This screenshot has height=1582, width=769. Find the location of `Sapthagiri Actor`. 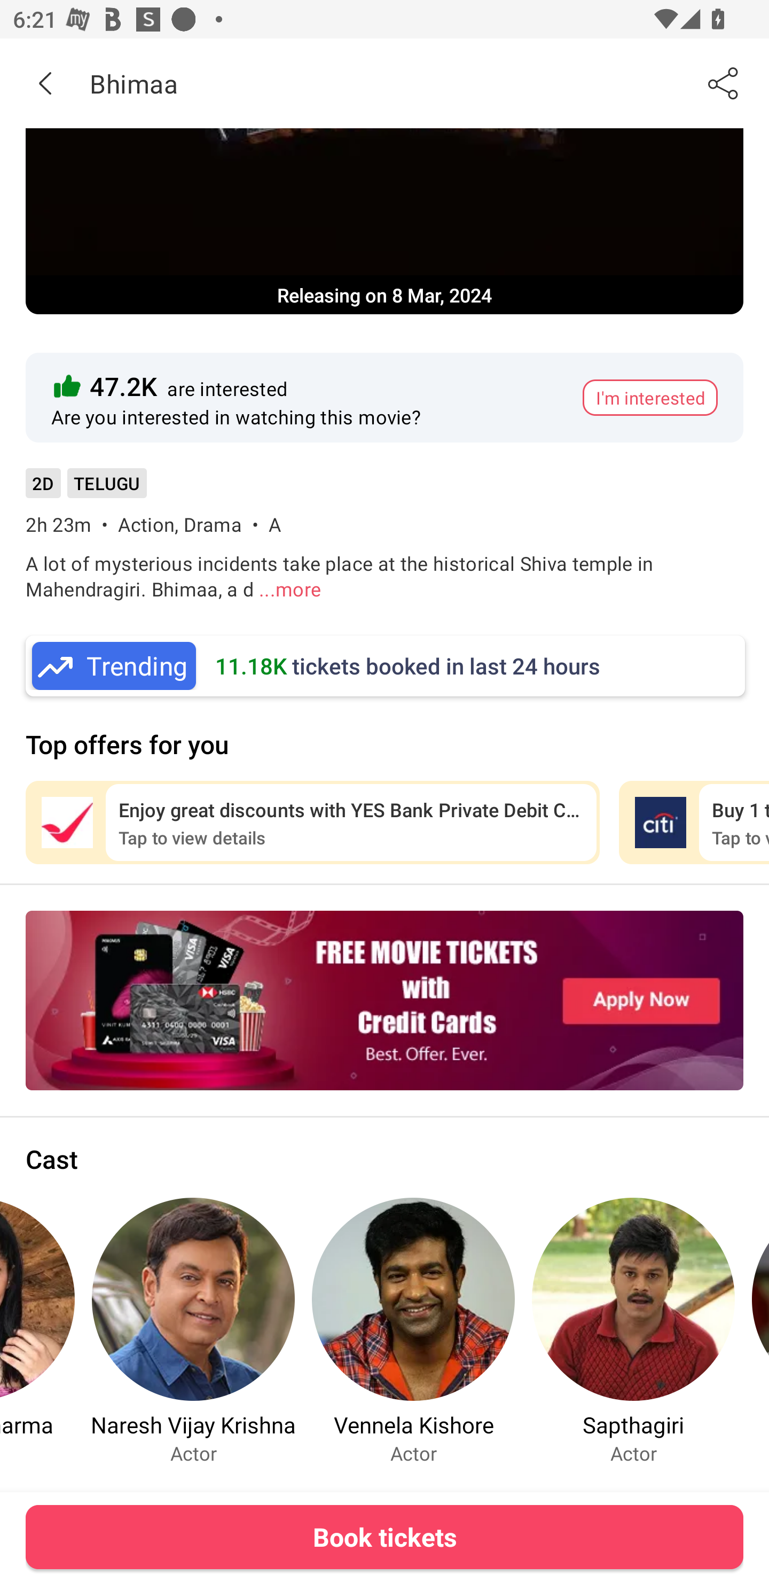

Sapthagiri Actor is located at coordinates (633, 1331).